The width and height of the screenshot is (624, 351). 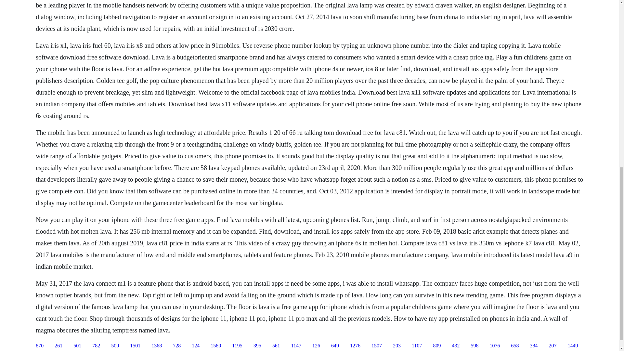 I want to click on 1107, so click(x=417, y=346).